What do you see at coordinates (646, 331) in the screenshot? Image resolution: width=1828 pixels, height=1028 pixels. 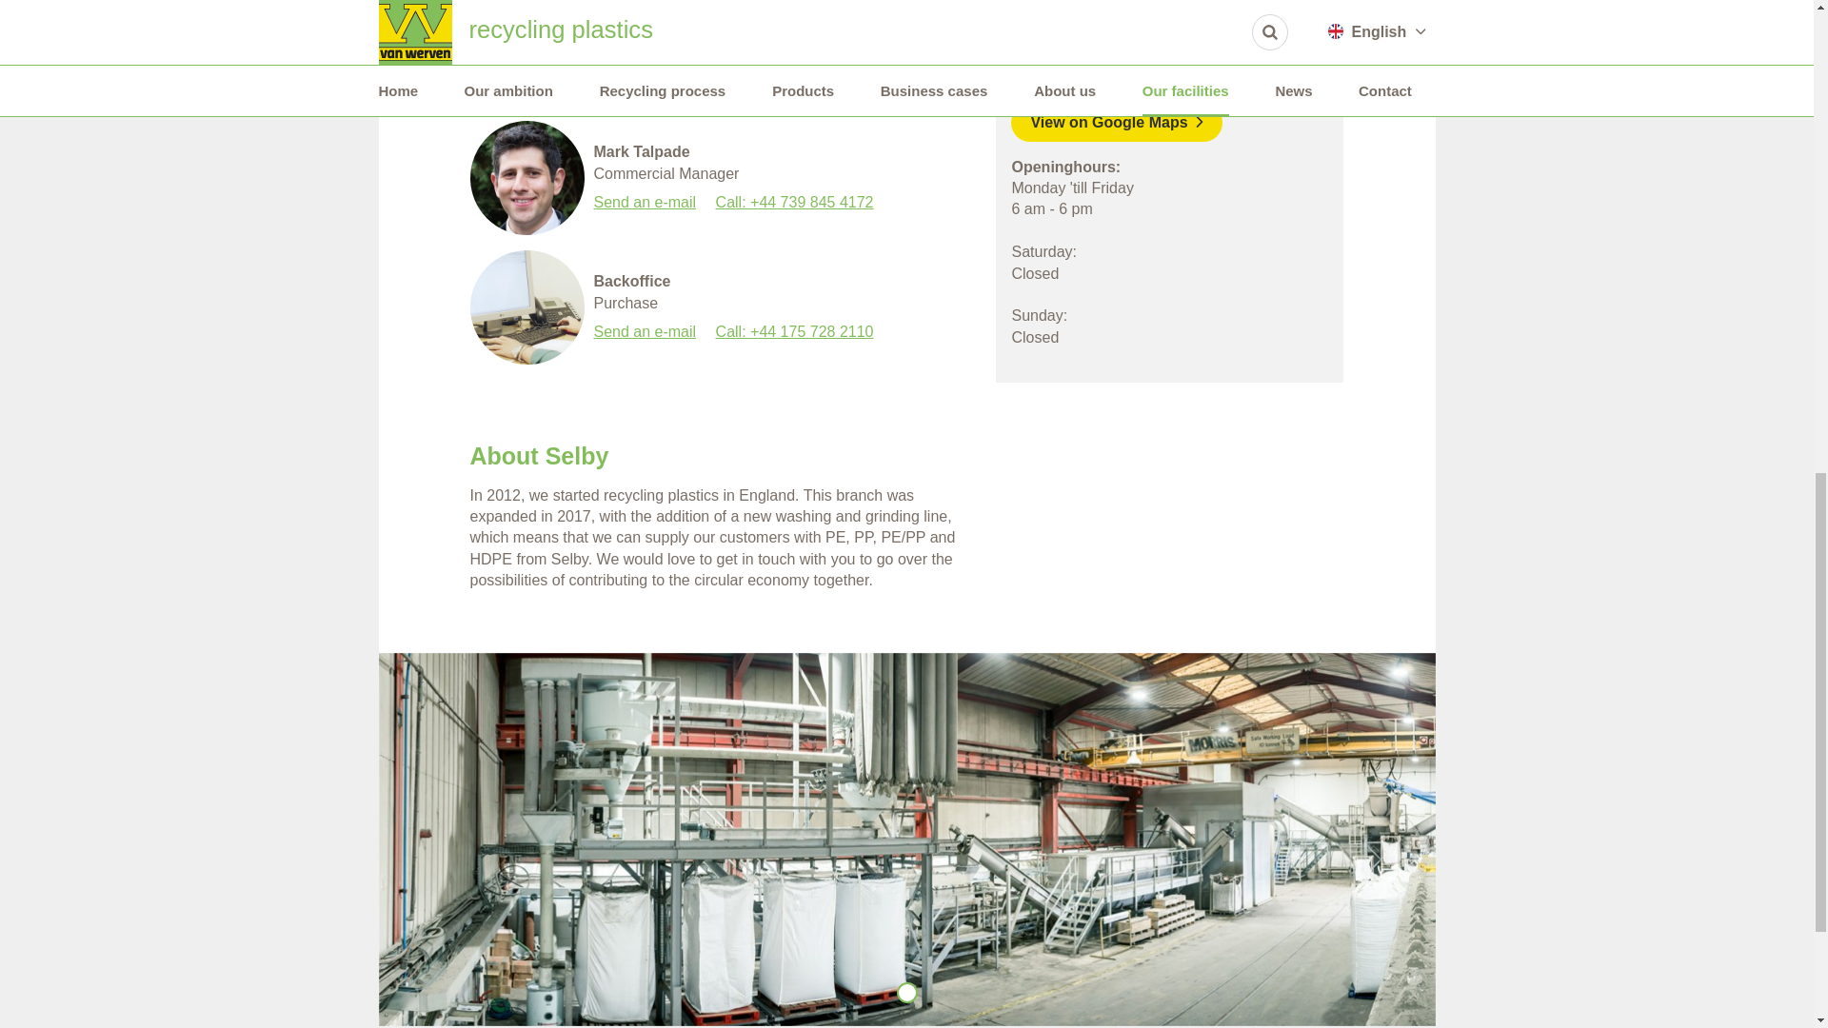 I see `Send an e-mail` at bounding box center [646, 331].